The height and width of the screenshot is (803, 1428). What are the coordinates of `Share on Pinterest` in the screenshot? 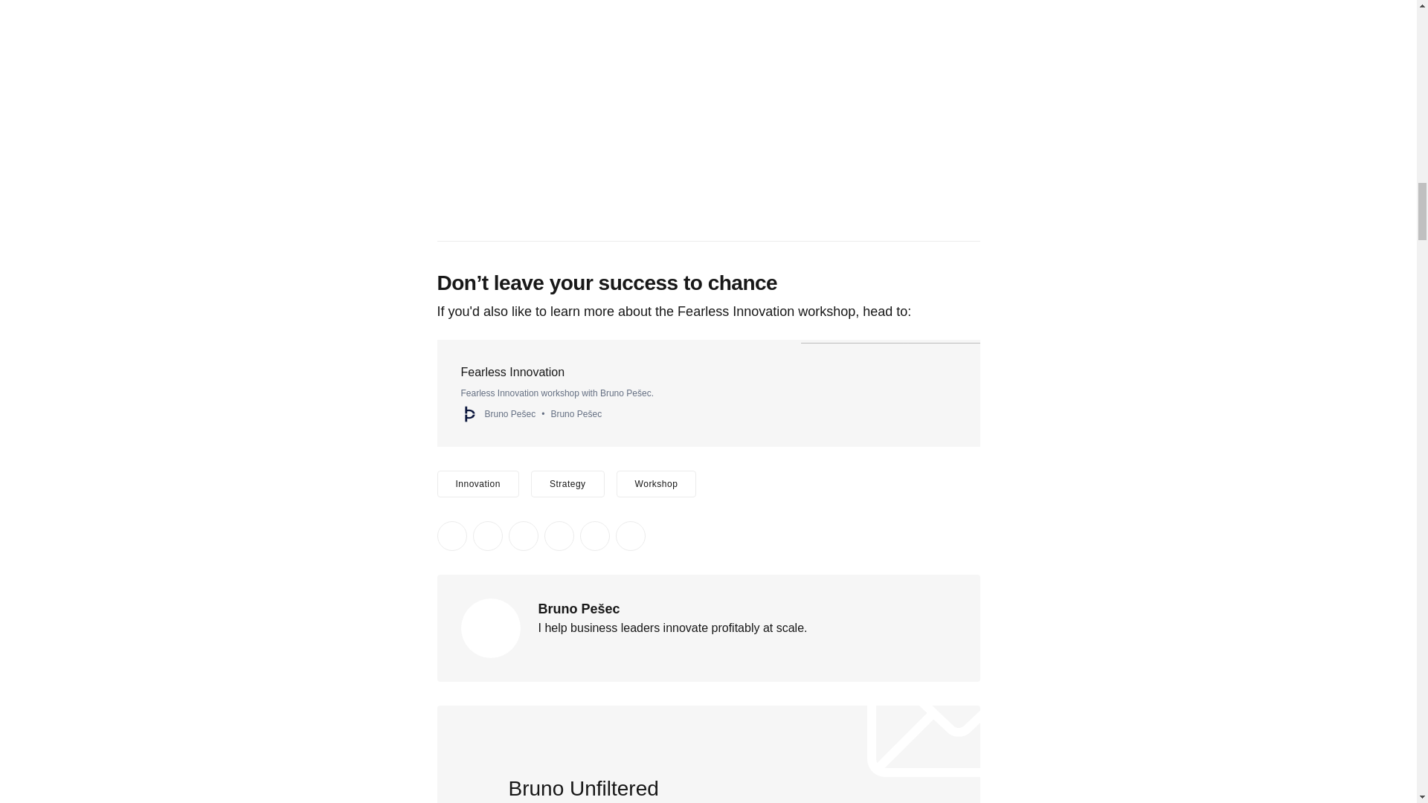 It's located at (559, 535).